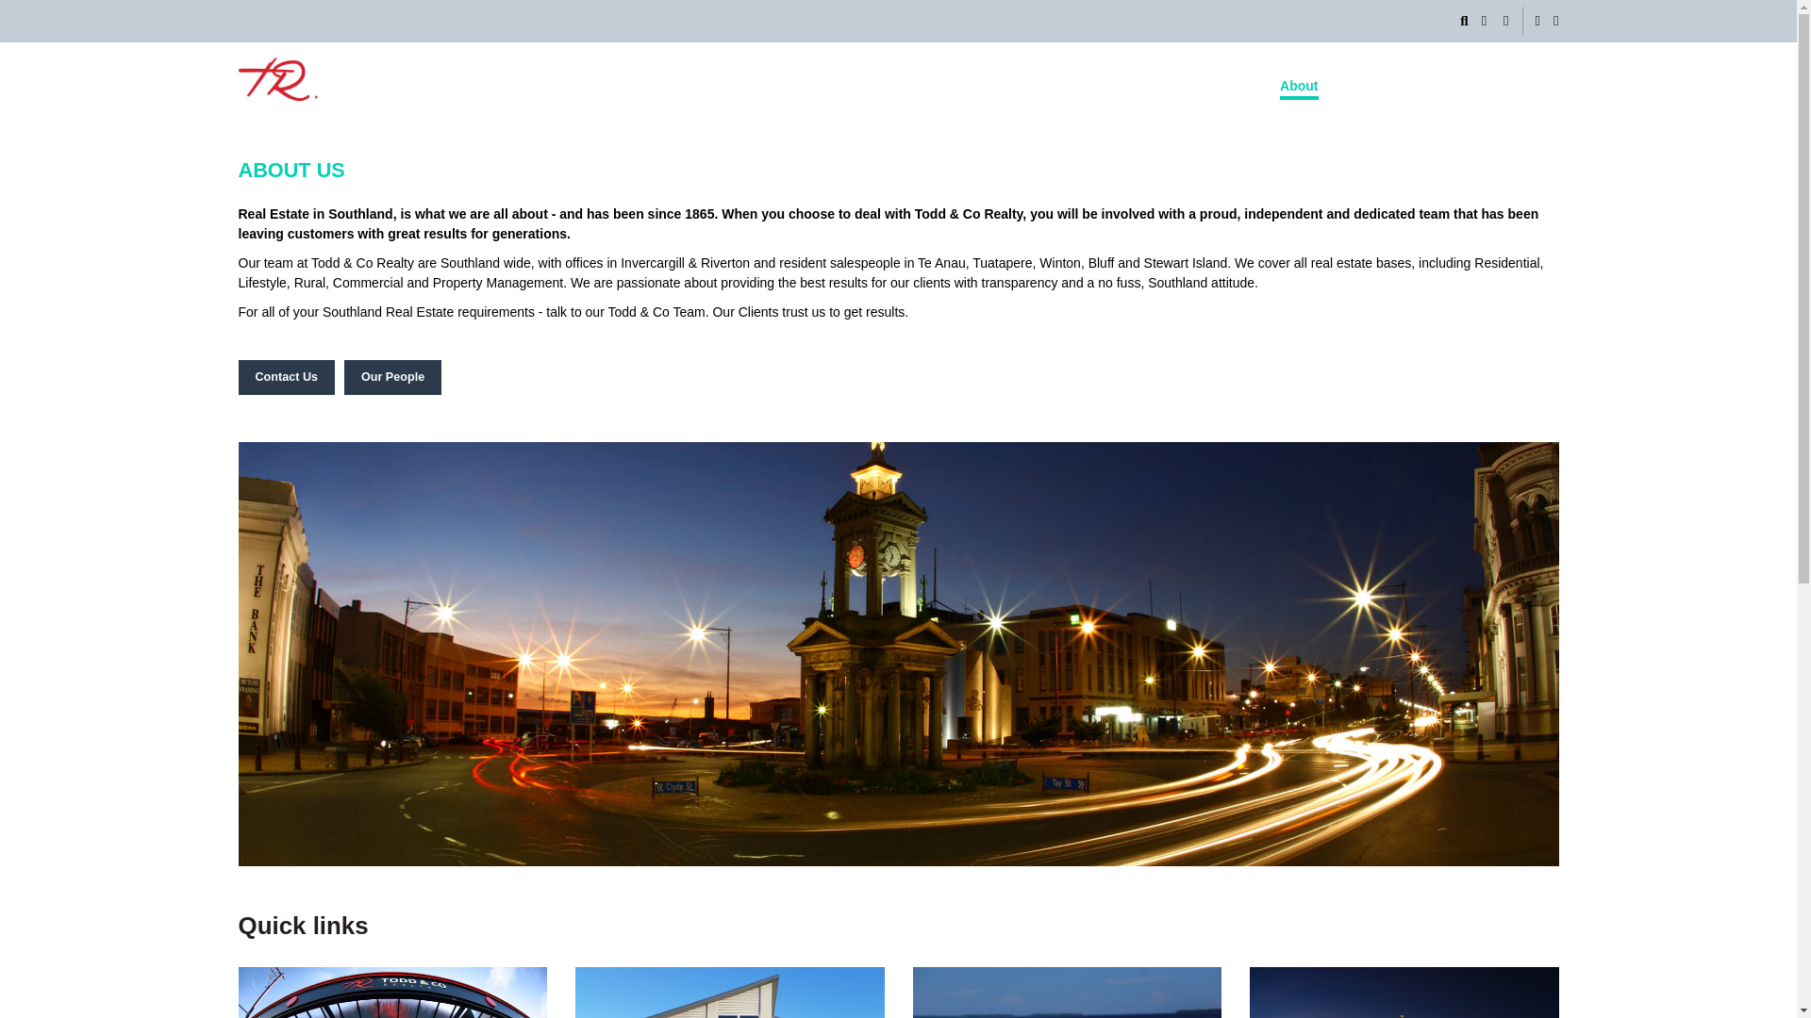 The image size is (1811, 1018). What do you see at coordinates (1038, 85) in the screenshot?
I see `Buy` at bounding box center [1038, 85].